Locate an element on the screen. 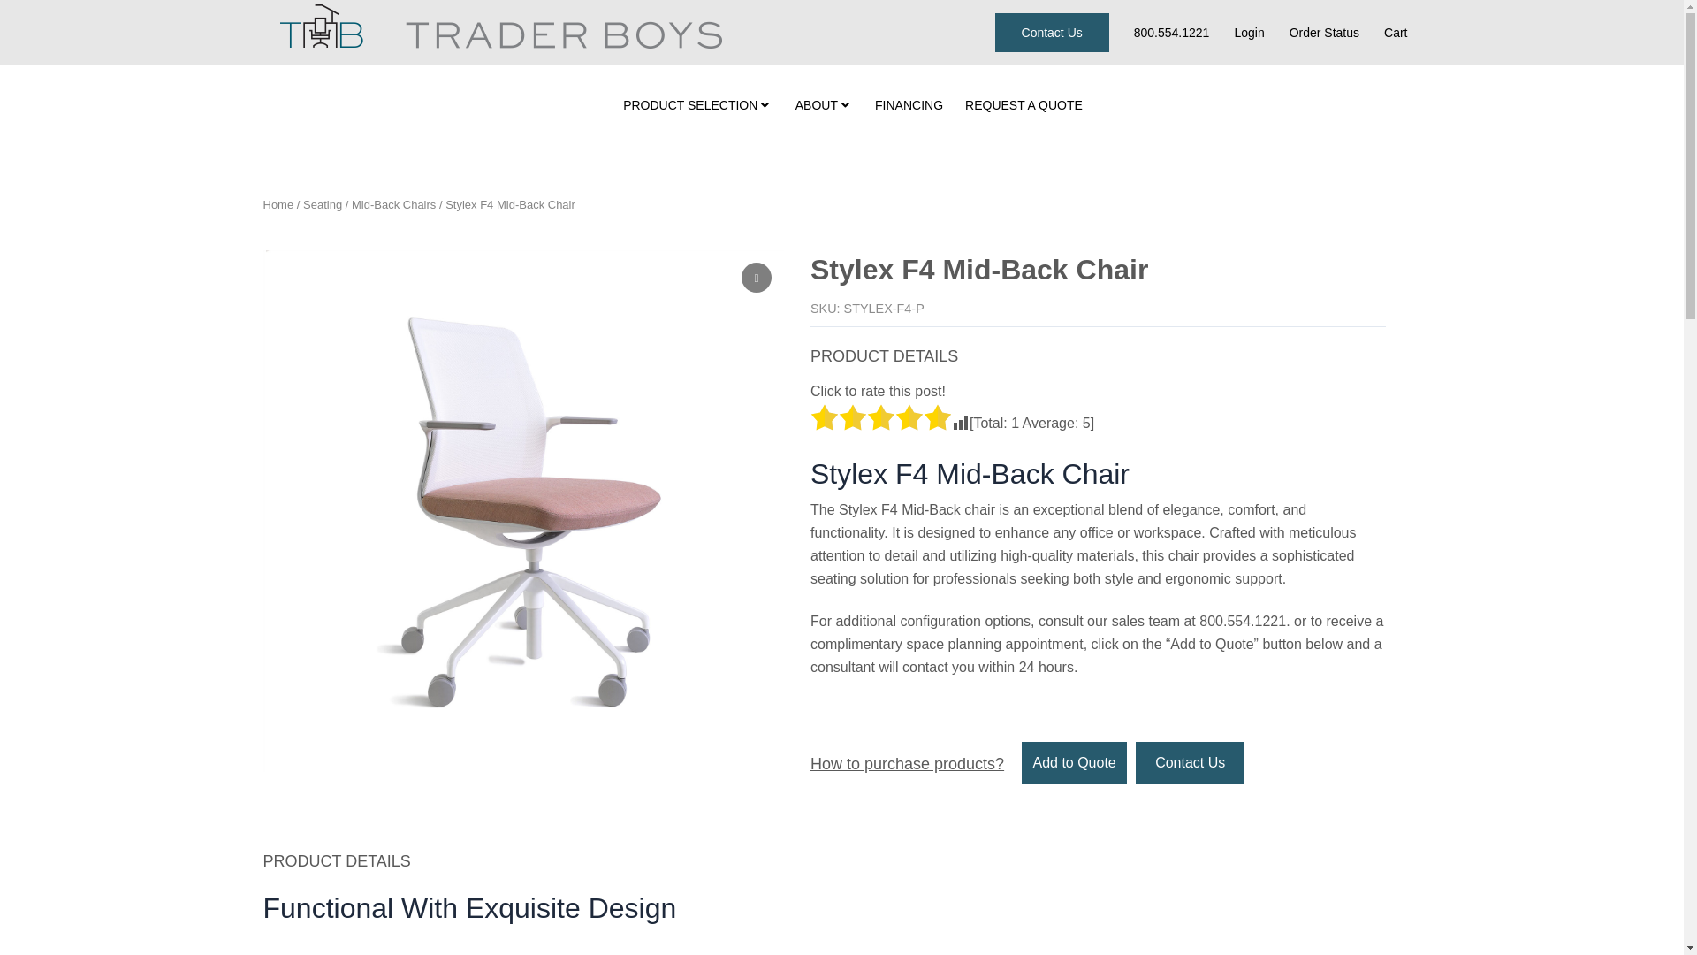 This screenshot has width=1697, height=955. Cart is located at coordinates (1395, 32).